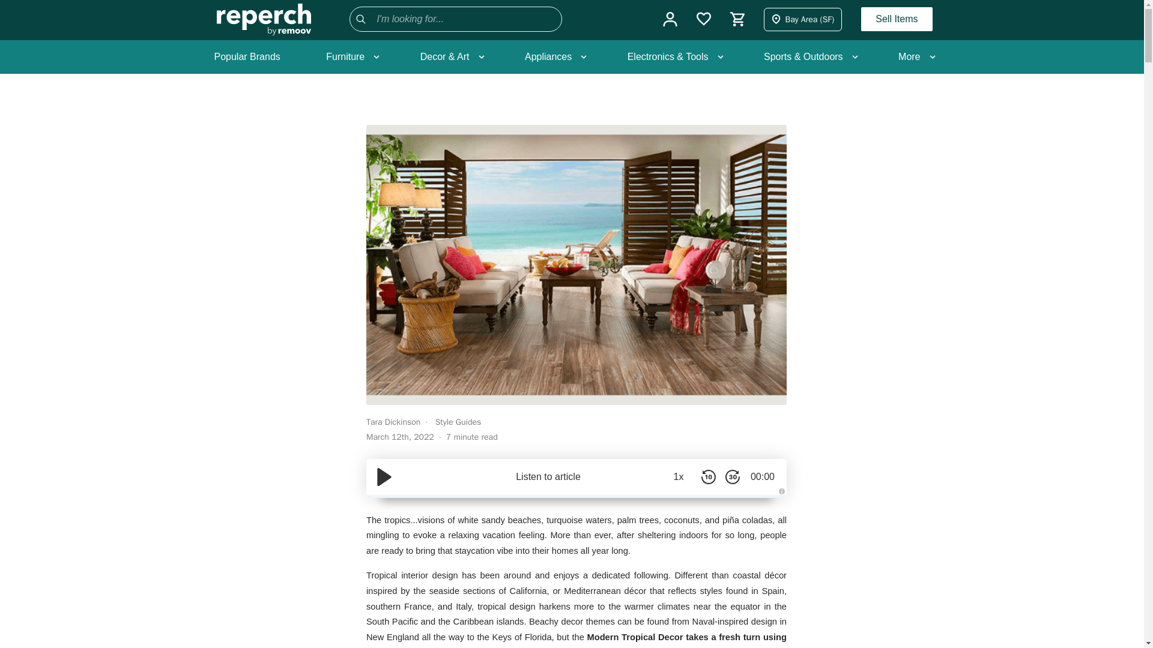 The height and width of the screenshot is (648, 1153). What do you see at coordinates (400, 241) in the screenshot?
I see `Bookshelves` at bounding box center [400, 241].